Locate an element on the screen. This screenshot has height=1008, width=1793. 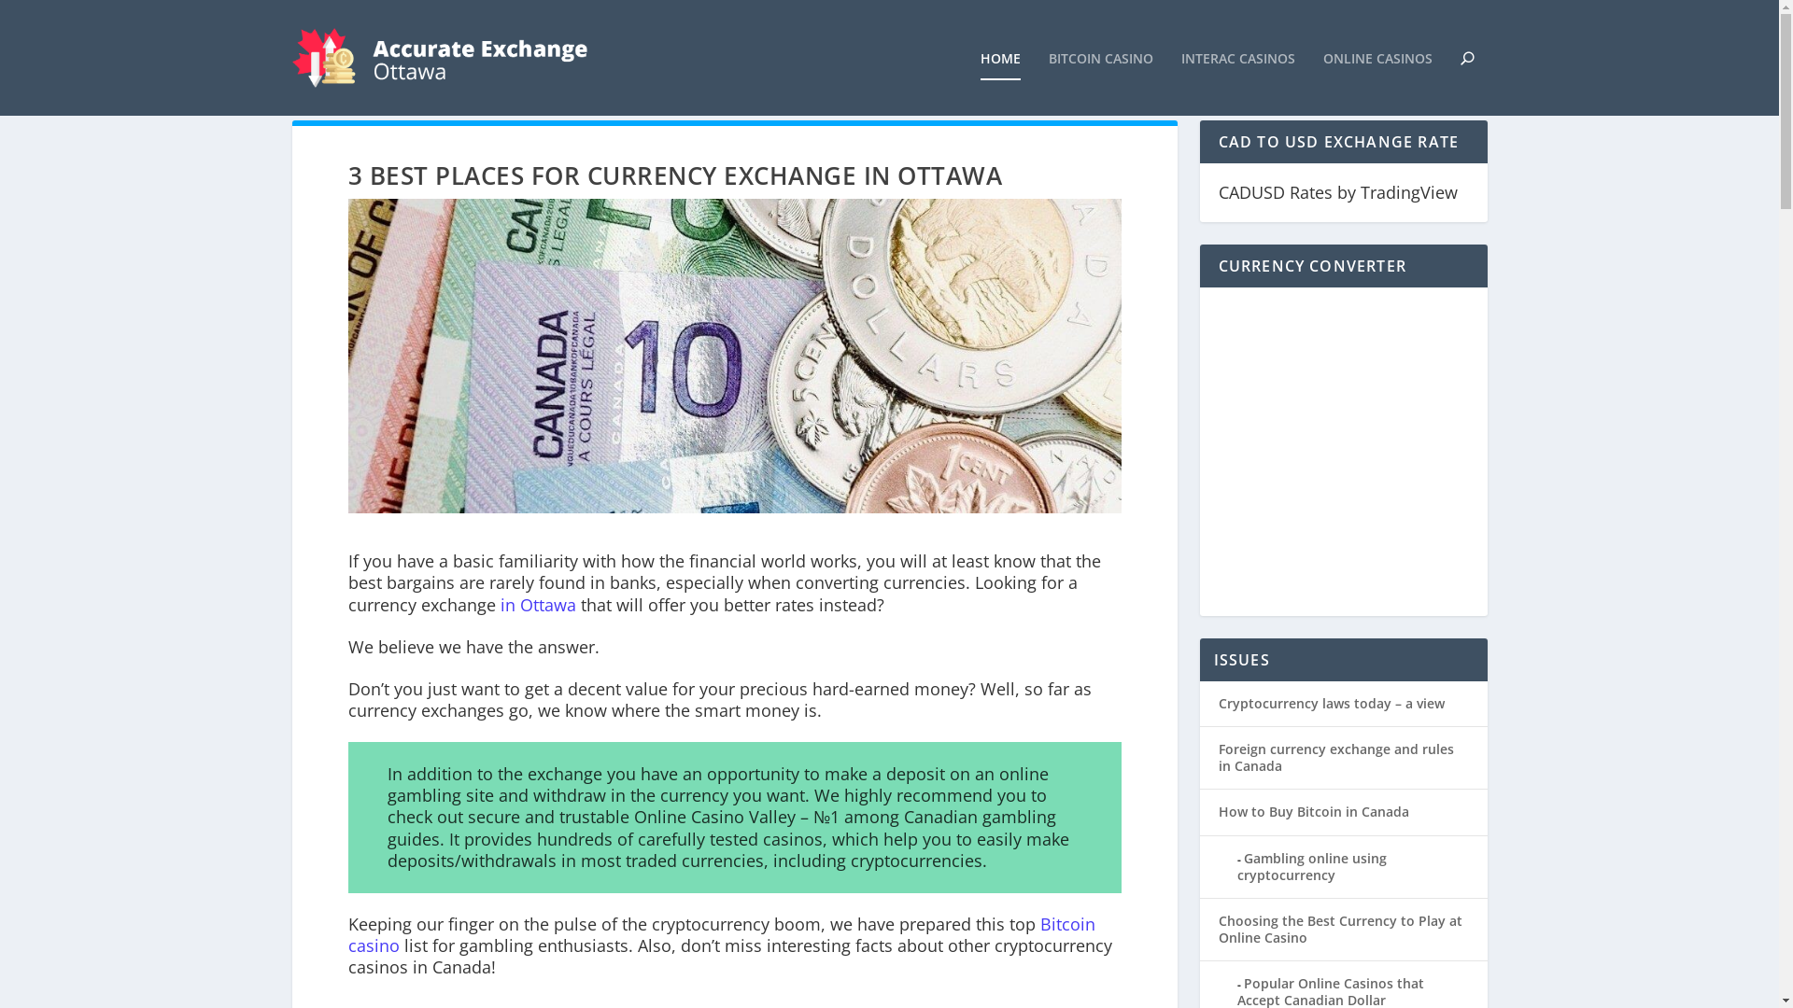
in Ottawa is located at coordinates (538, 605).